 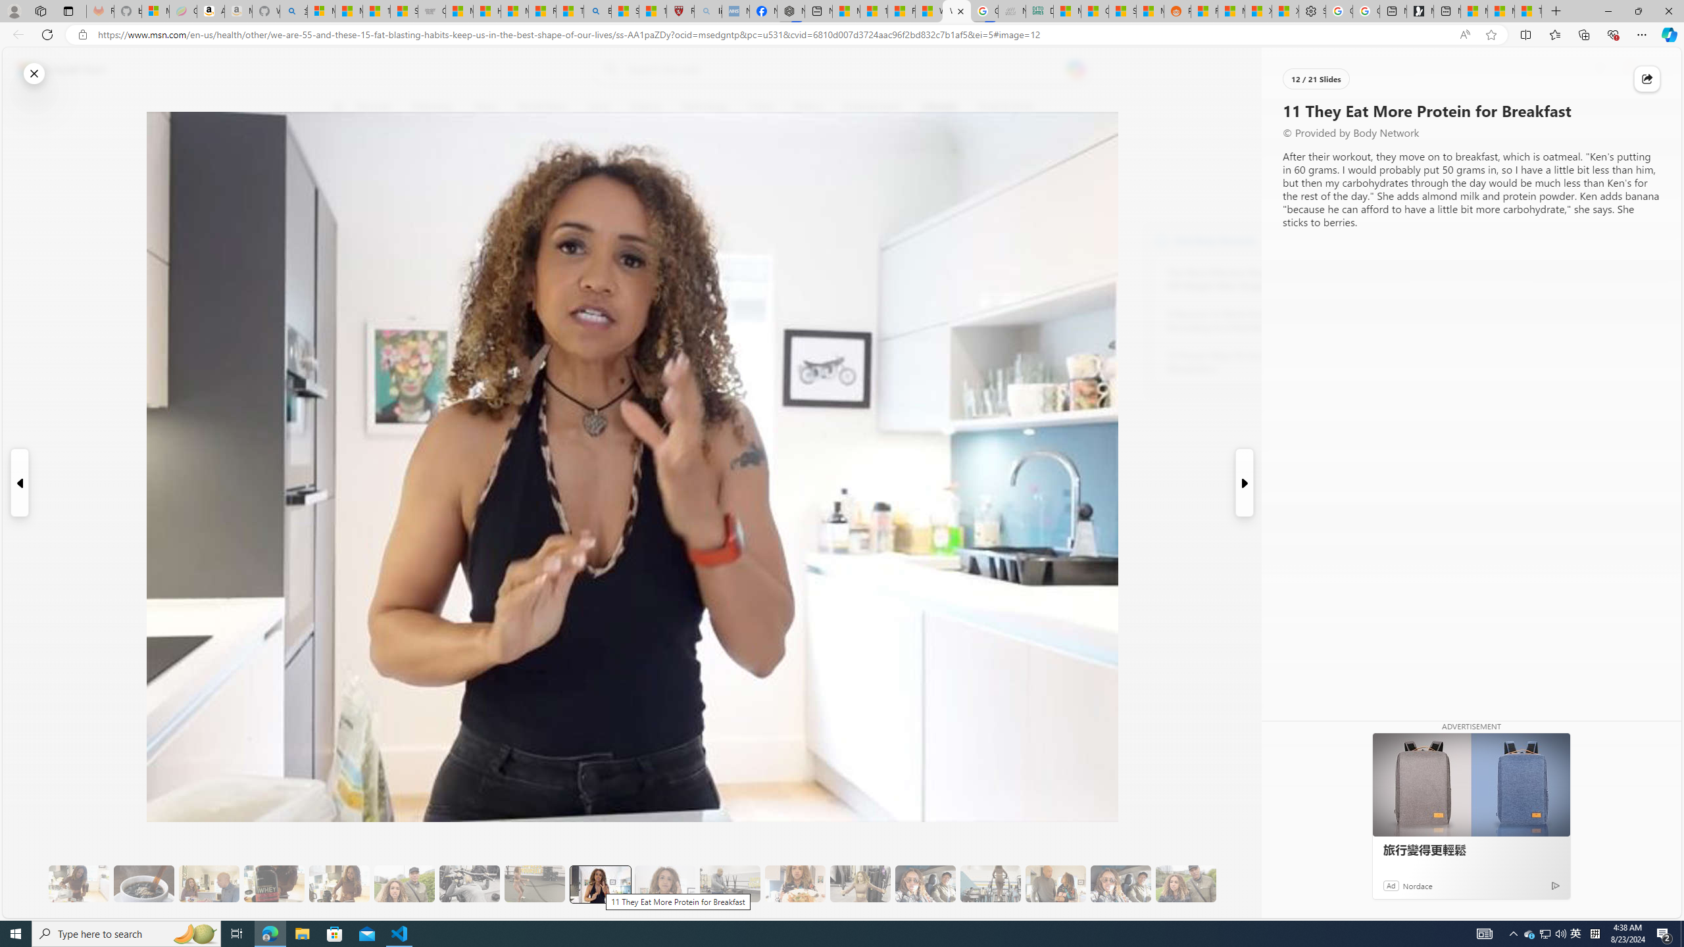 What do you see at coordinates (432, 11) in the screenshot?
I see `Combat Siege` at bounding box center [432, 11].